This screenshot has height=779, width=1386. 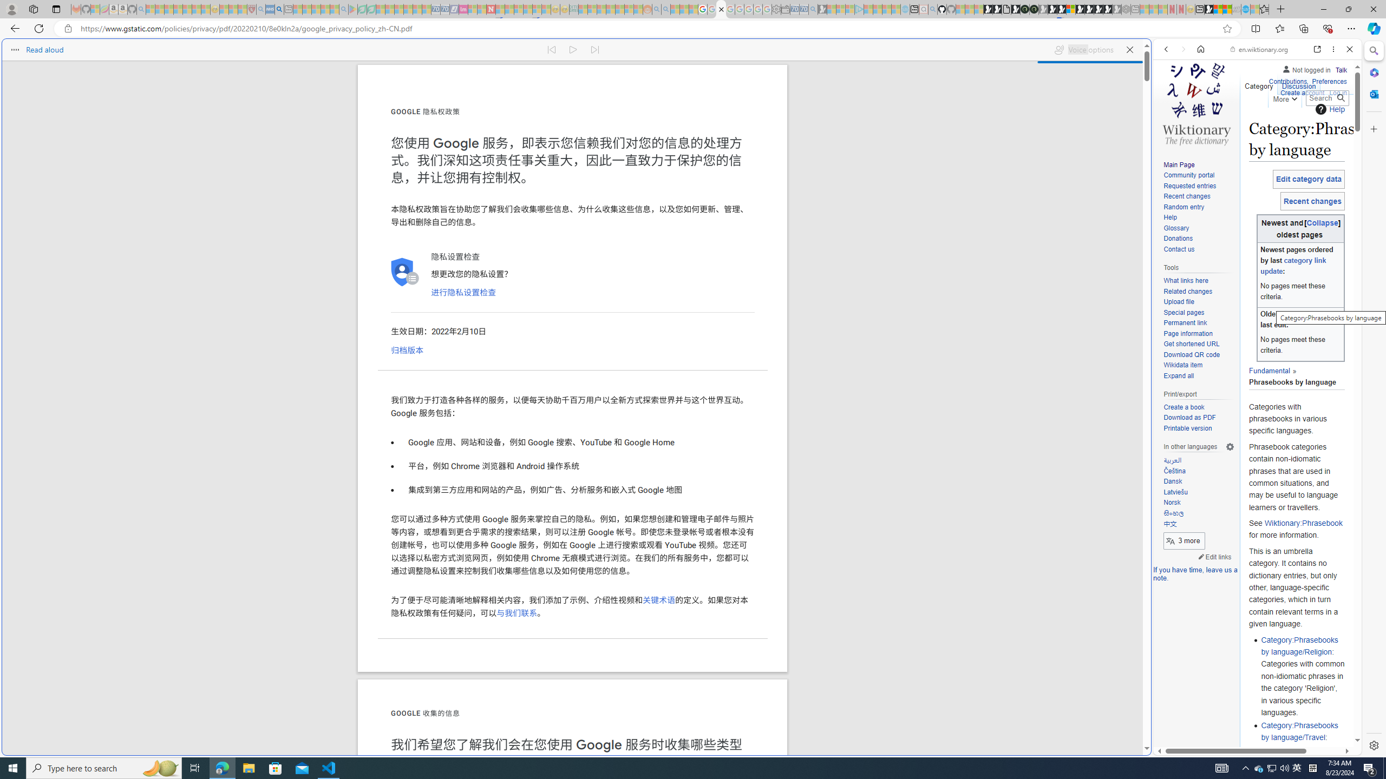 I want to click on Contact us, so click(x=1199, y=249).